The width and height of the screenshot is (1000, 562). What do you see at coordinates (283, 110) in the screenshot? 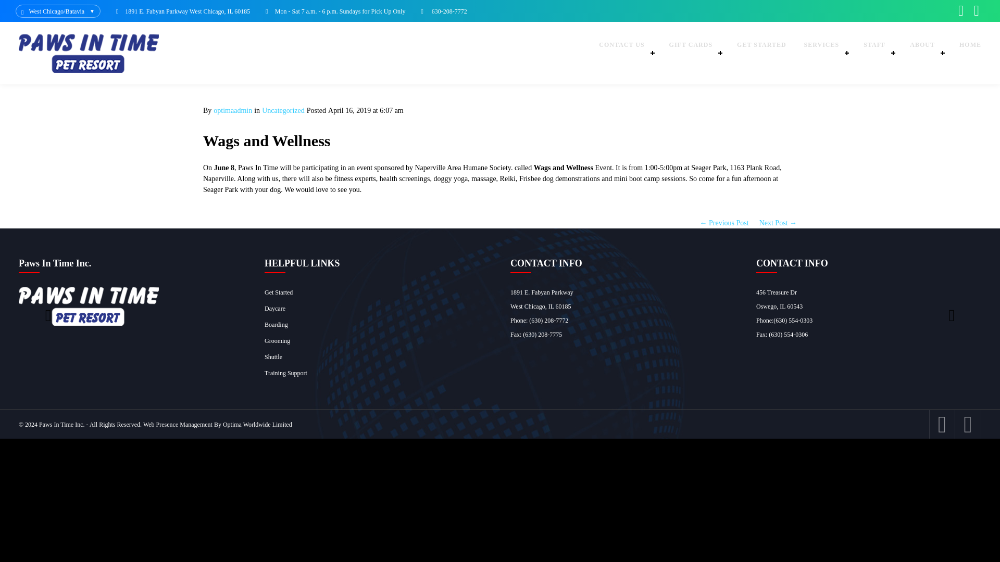
I see `Uncategorized` at bounding box center [283, 110].